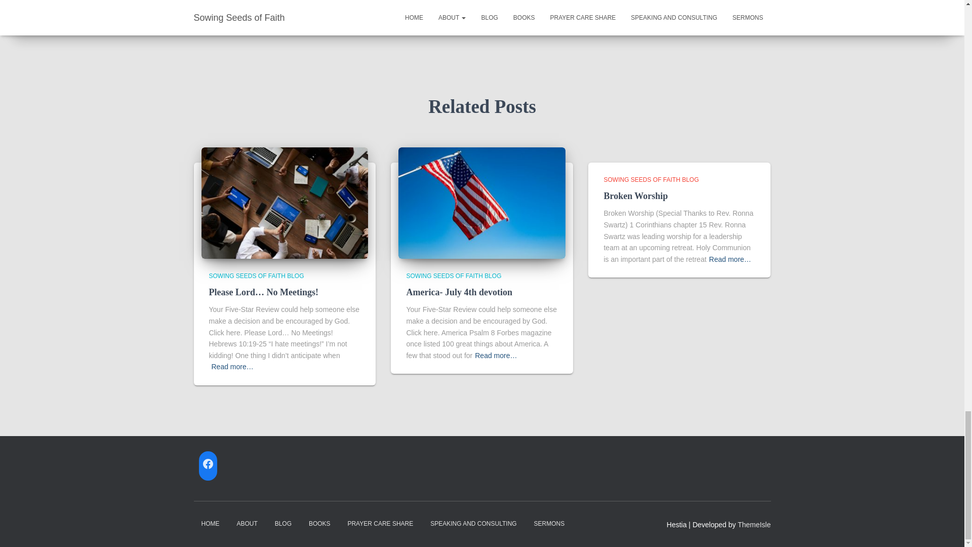  Describe the element at coordinates (636, 196) in the screenshot. I see `Broken Worship` at that location.